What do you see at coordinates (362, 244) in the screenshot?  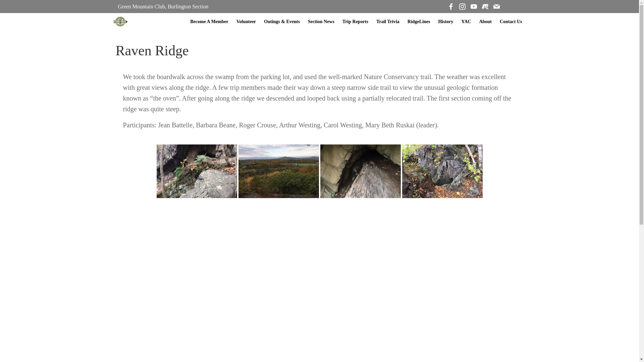 I see `EXECUTIVE TEAM` at bounding box center [362, 244].